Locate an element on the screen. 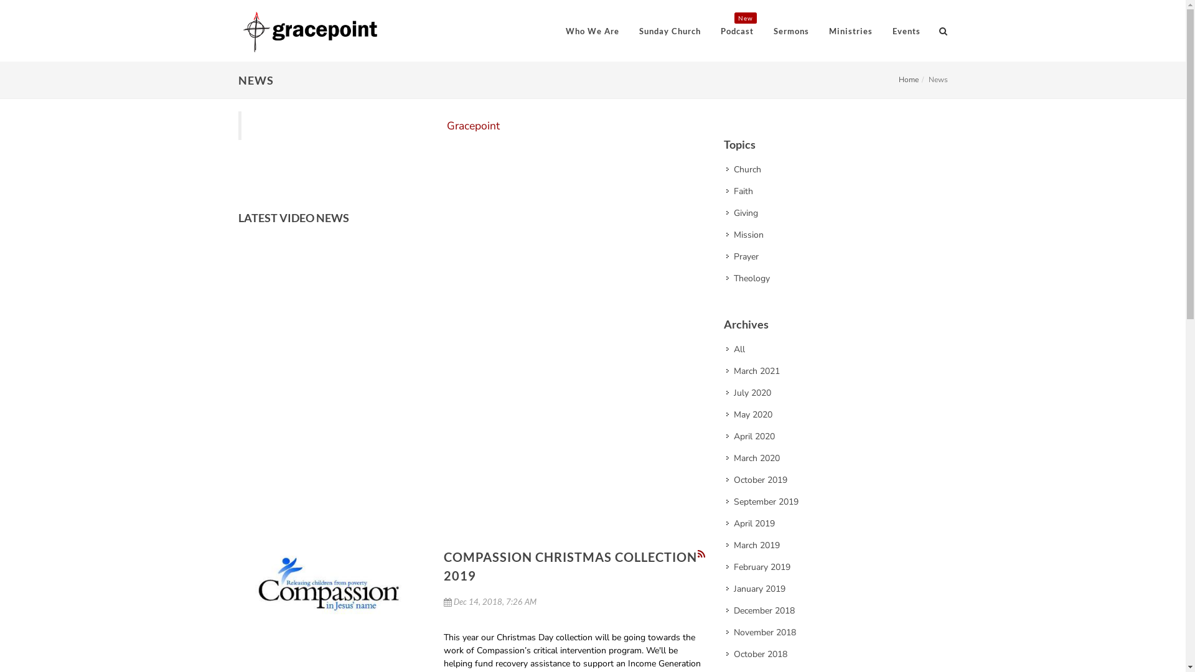 This screenshot has height=672, width=1195. April 2019 is located at coordinates (751, 524).